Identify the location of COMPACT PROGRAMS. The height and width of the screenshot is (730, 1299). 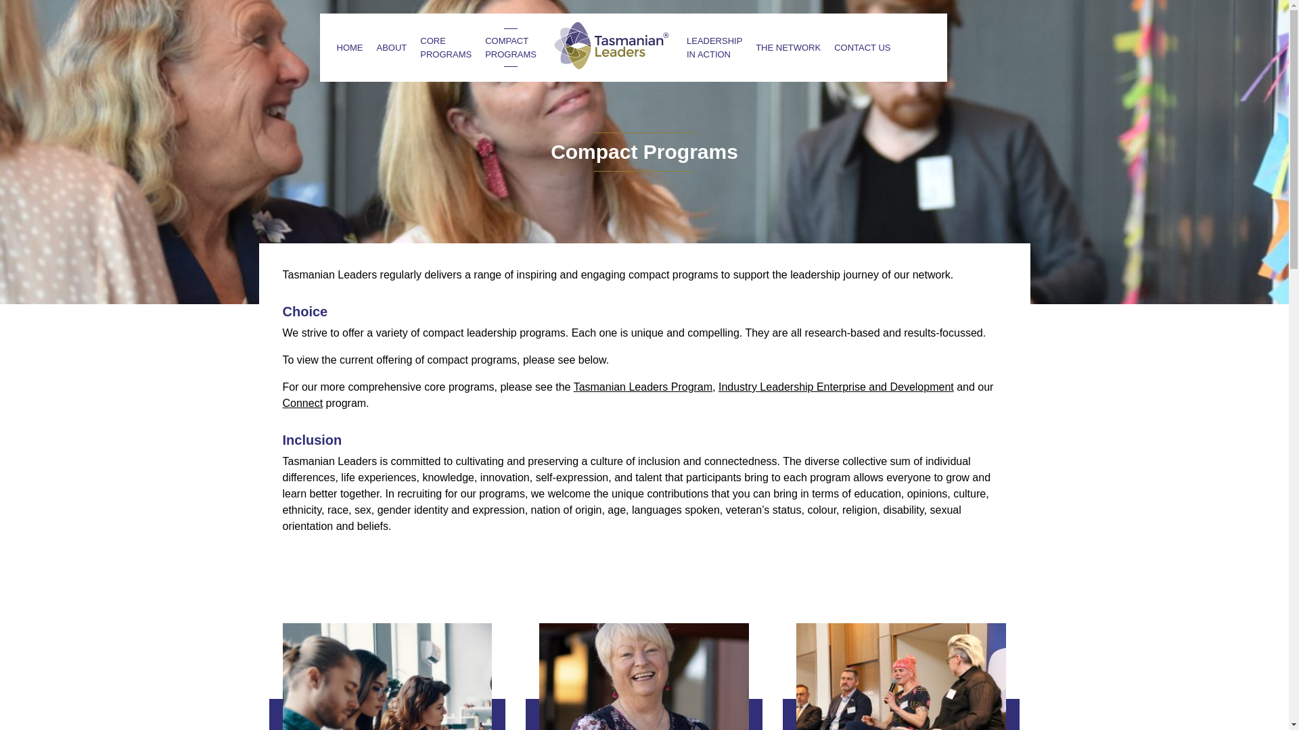
(510, 47).